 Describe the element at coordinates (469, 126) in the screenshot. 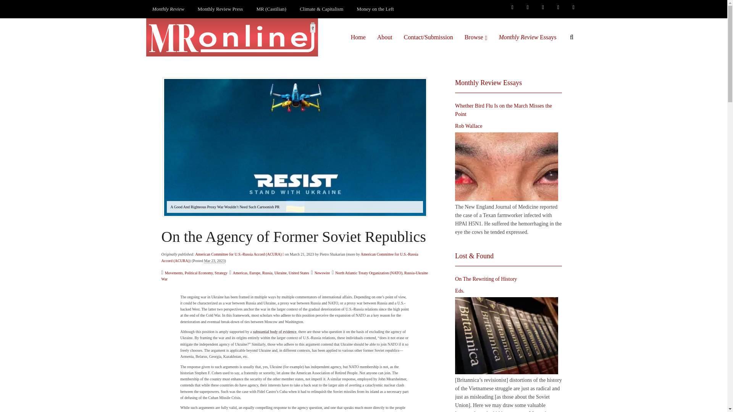

I see `Posts by Rob Wallace` at that location.